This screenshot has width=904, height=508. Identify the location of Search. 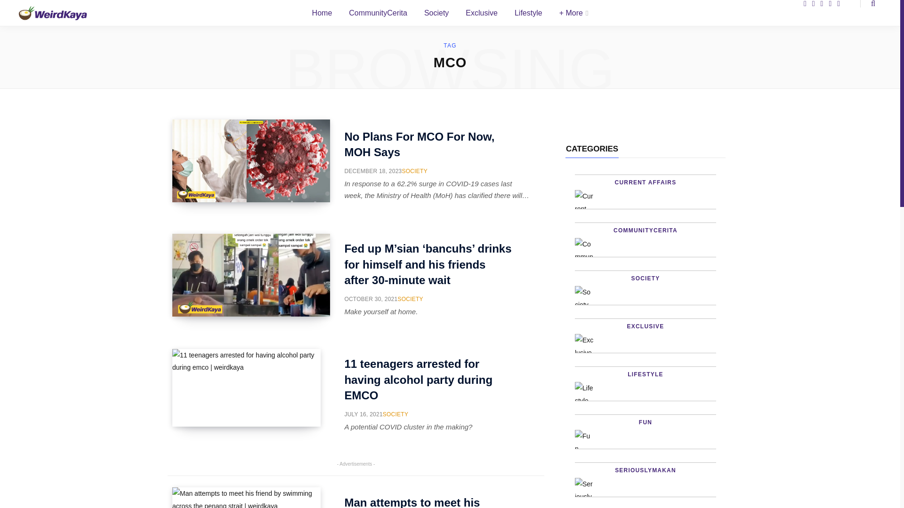
(867, 4).